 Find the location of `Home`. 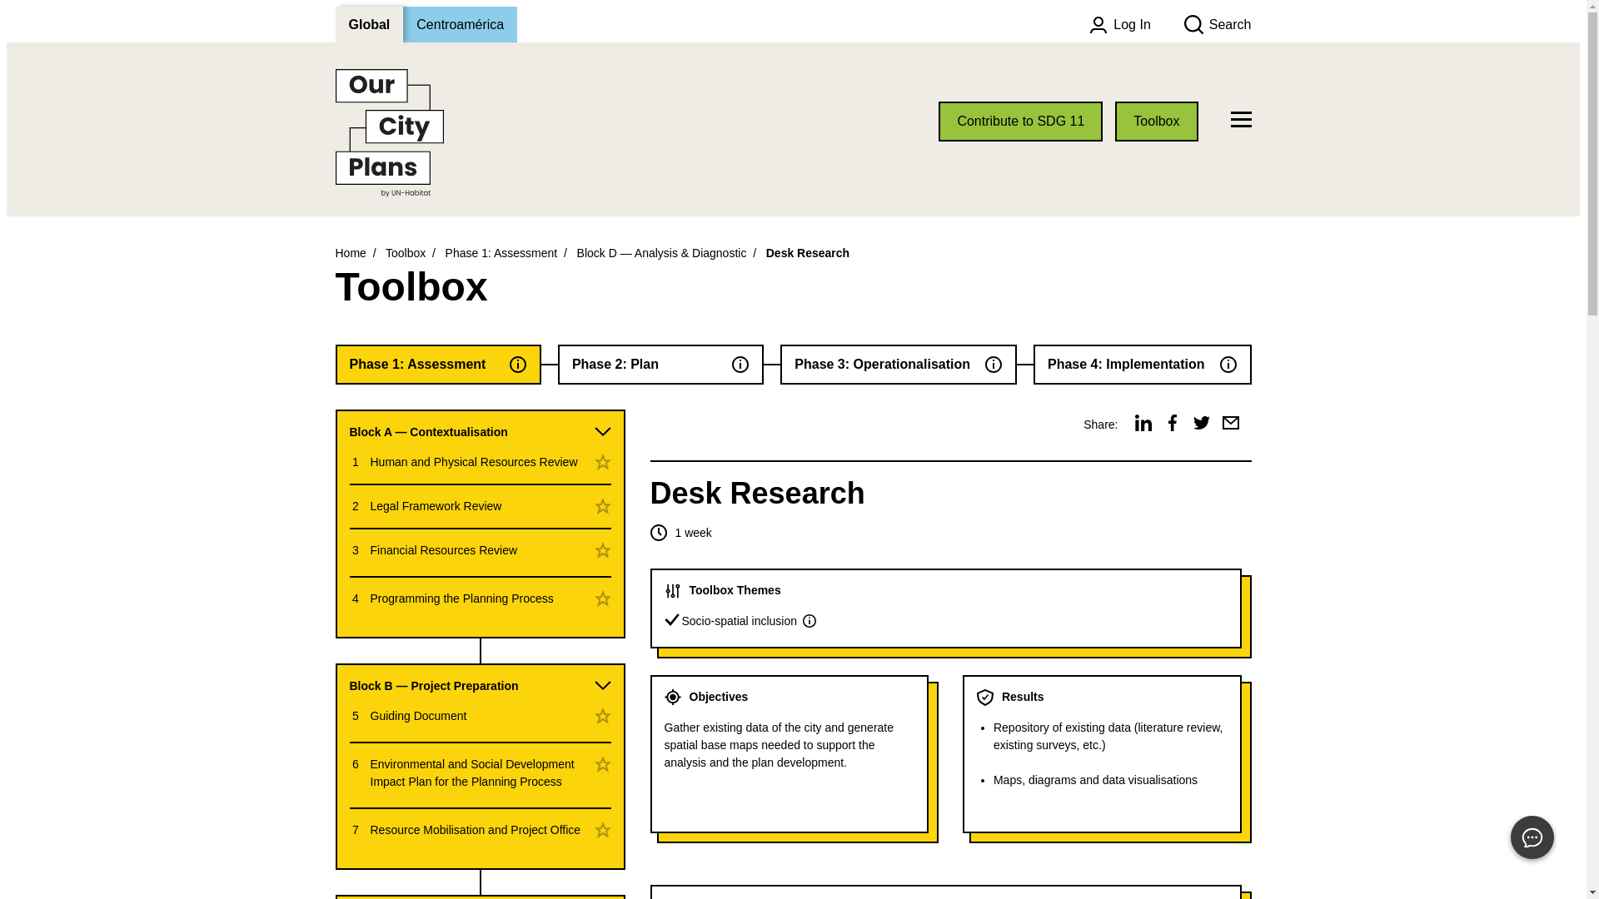

Home is located at coordinates (350, 253).